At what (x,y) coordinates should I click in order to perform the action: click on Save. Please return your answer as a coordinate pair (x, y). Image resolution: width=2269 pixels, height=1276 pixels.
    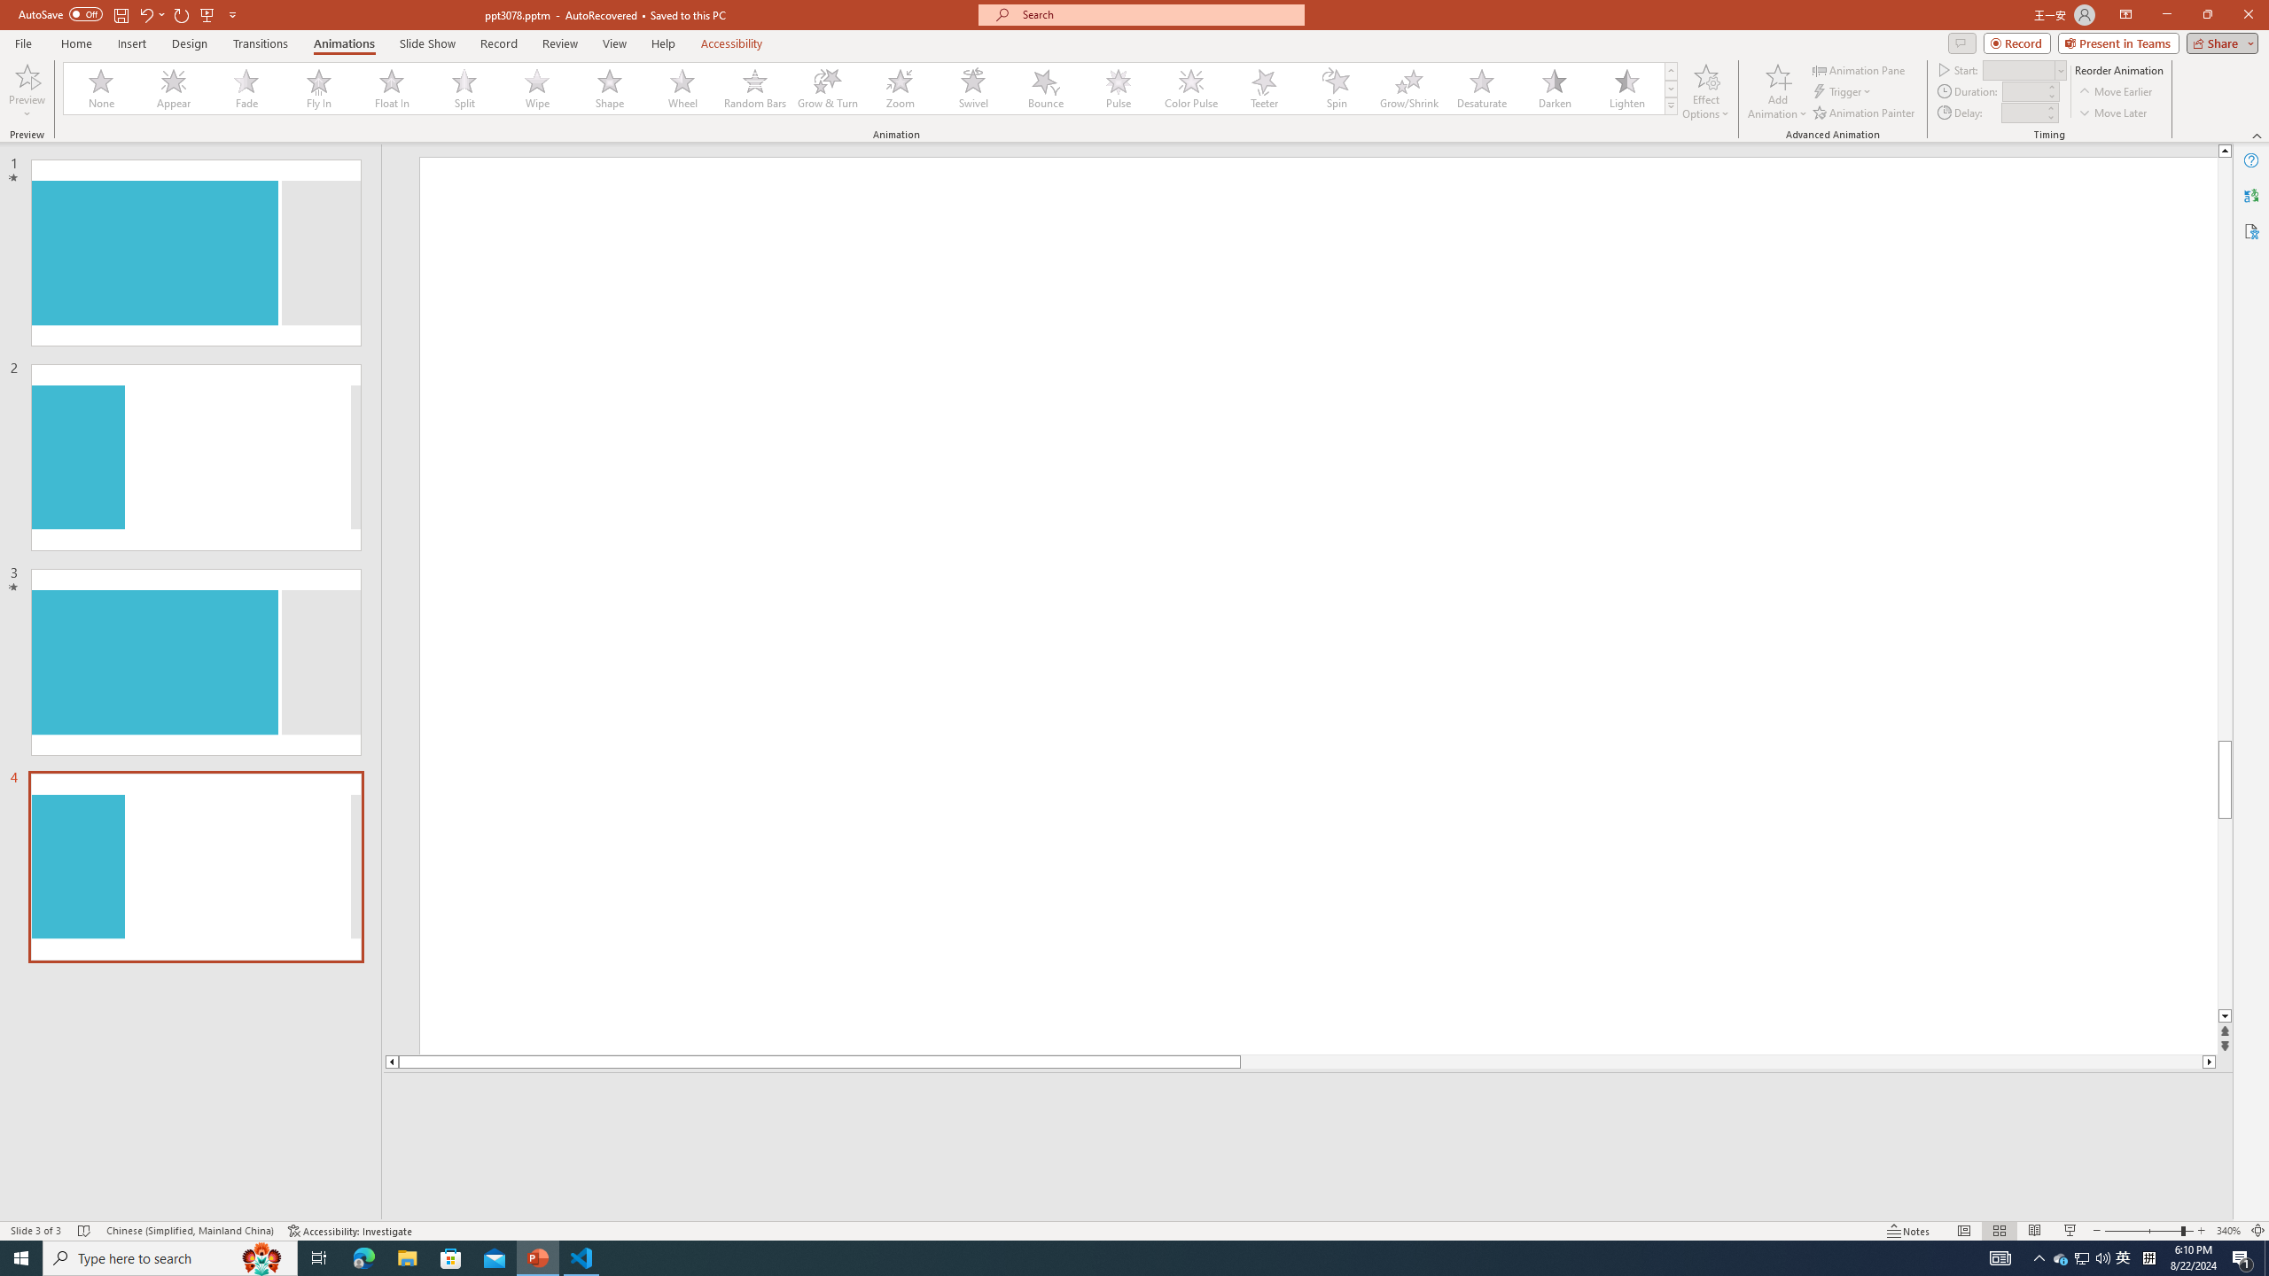
    Looking at the image, I should click on (121, 14).